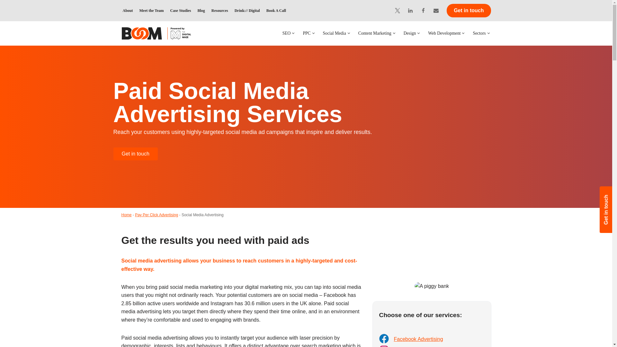 The image size is (617, 347). What do you see at coordinates (276, 10) in the screenshot?
I see `Book A Call` at bounding box center [276, 10].